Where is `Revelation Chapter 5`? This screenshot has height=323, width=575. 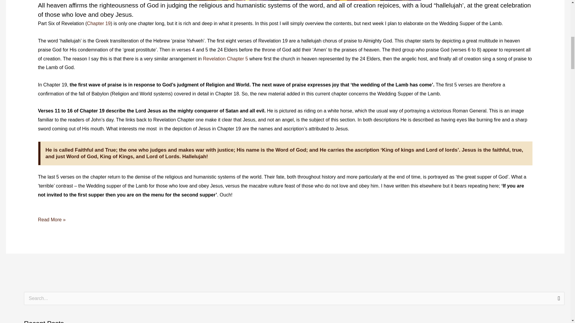 Revelation Chapter 5 is located at coordinates (225, 59).